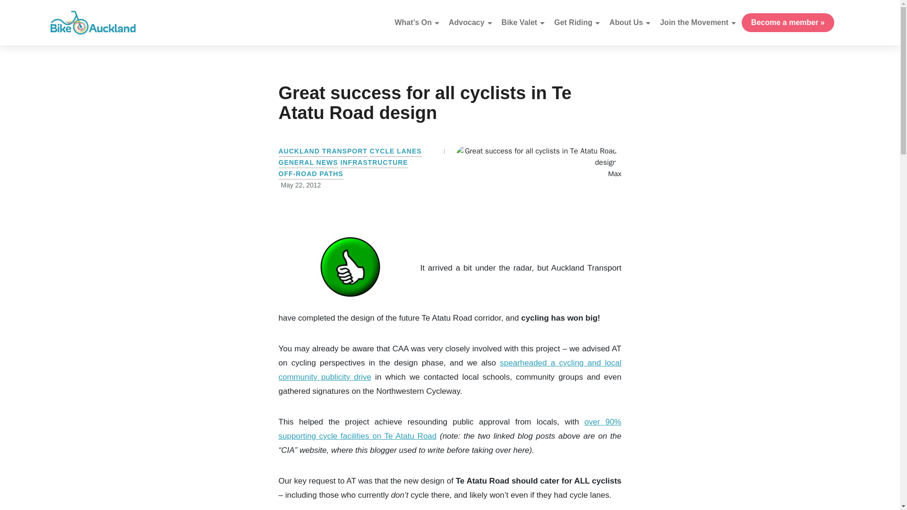 Image resolution: width=907 pixels, height=510 pixels. What do you see at coordinates (396, 152) in the screenshot?
I see `CYCLE LANES` at bounding box center [396, 152].